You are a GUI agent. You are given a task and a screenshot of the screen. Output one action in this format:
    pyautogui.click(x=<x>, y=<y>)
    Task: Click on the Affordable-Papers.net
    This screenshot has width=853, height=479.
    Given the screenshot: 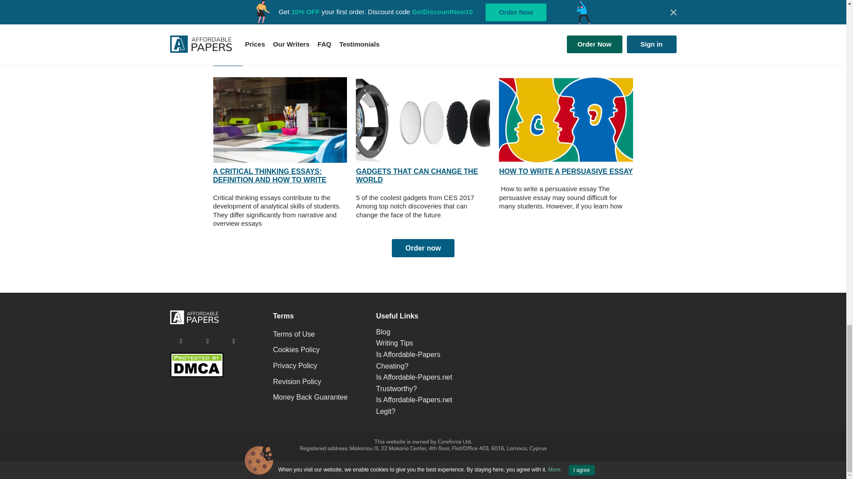 What is the action you would take?
    pyautogui.click(x=194, y=322)
    